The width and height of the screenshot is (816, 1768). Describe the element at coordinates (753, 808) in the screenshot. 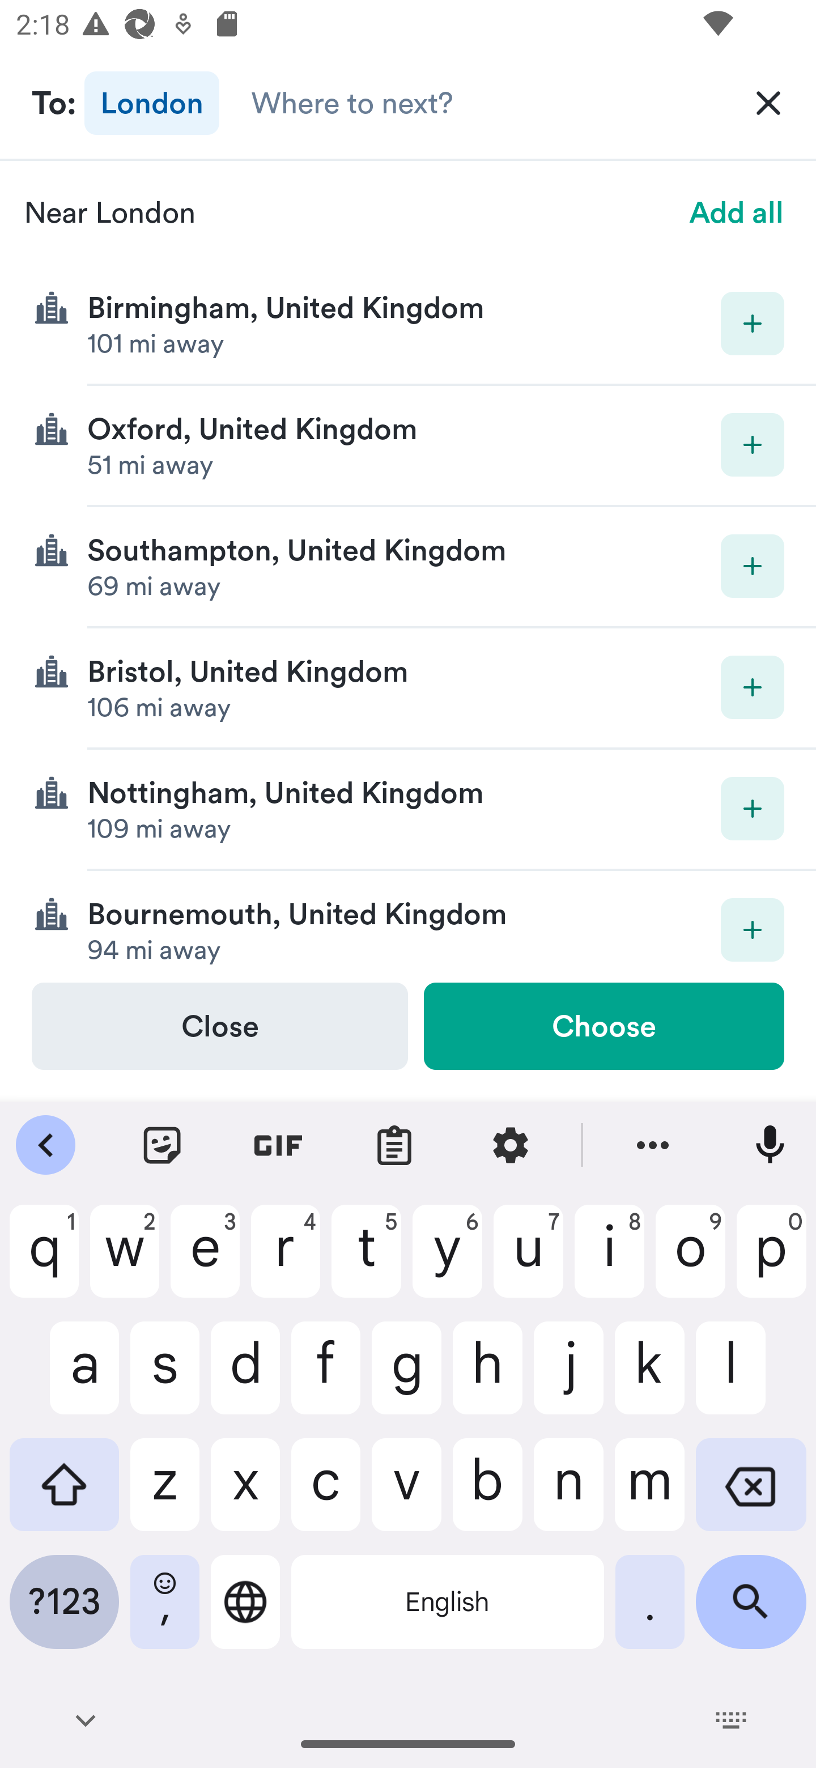

I see `Add destination` at that location.